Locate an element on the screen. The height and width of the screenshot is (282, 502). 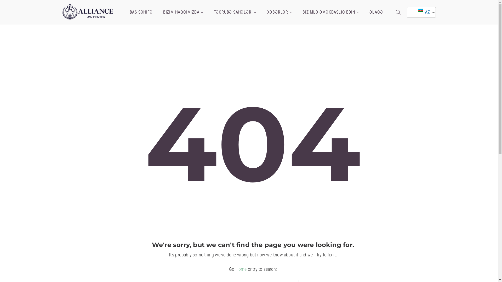
AZ is located at coordinates (419, 12).